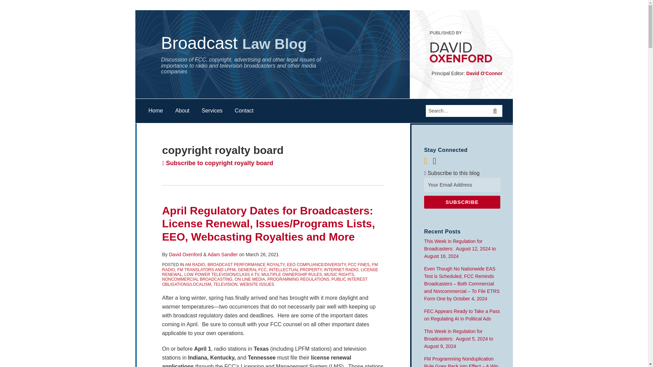 This screenshot has height=367, width=653. What do you see at coordinates (252, 270) in the screenshot?
I see `GENERAL FCC` at bounding box center [252, 270].